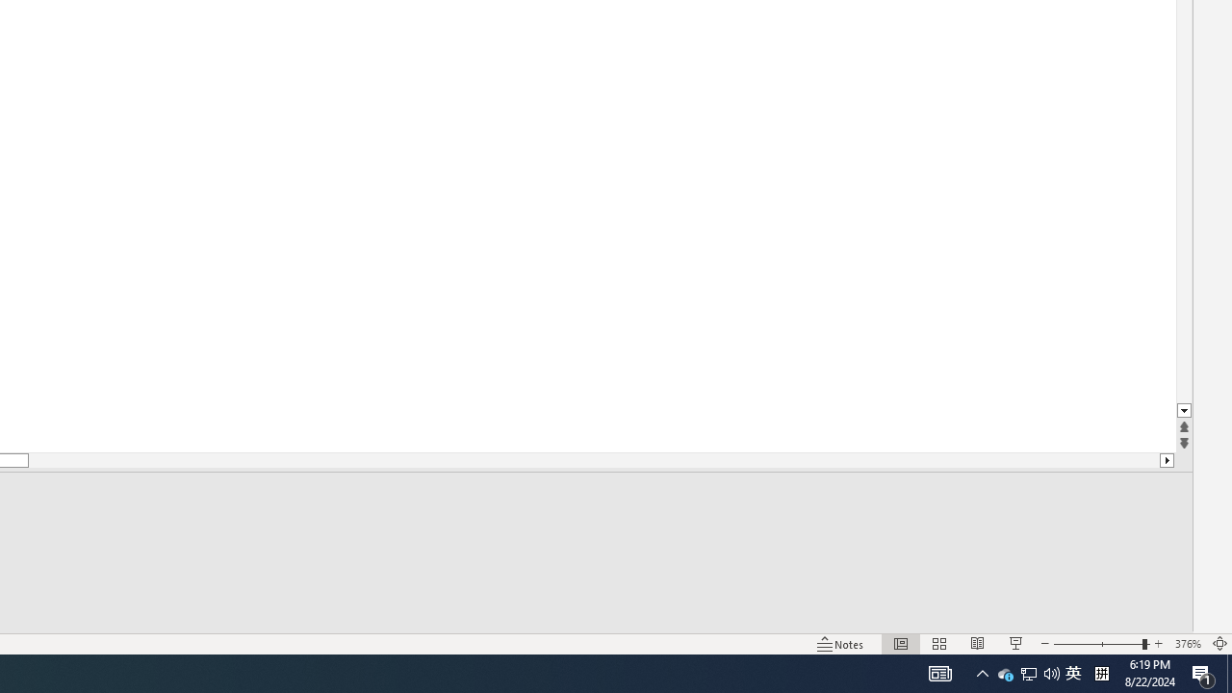 This screenshot has width=1232, height=693. What do you see at coordinates (1188, 643) in the screenshot?
I see `Zoom 376%` at bounding box center [1188, 643].